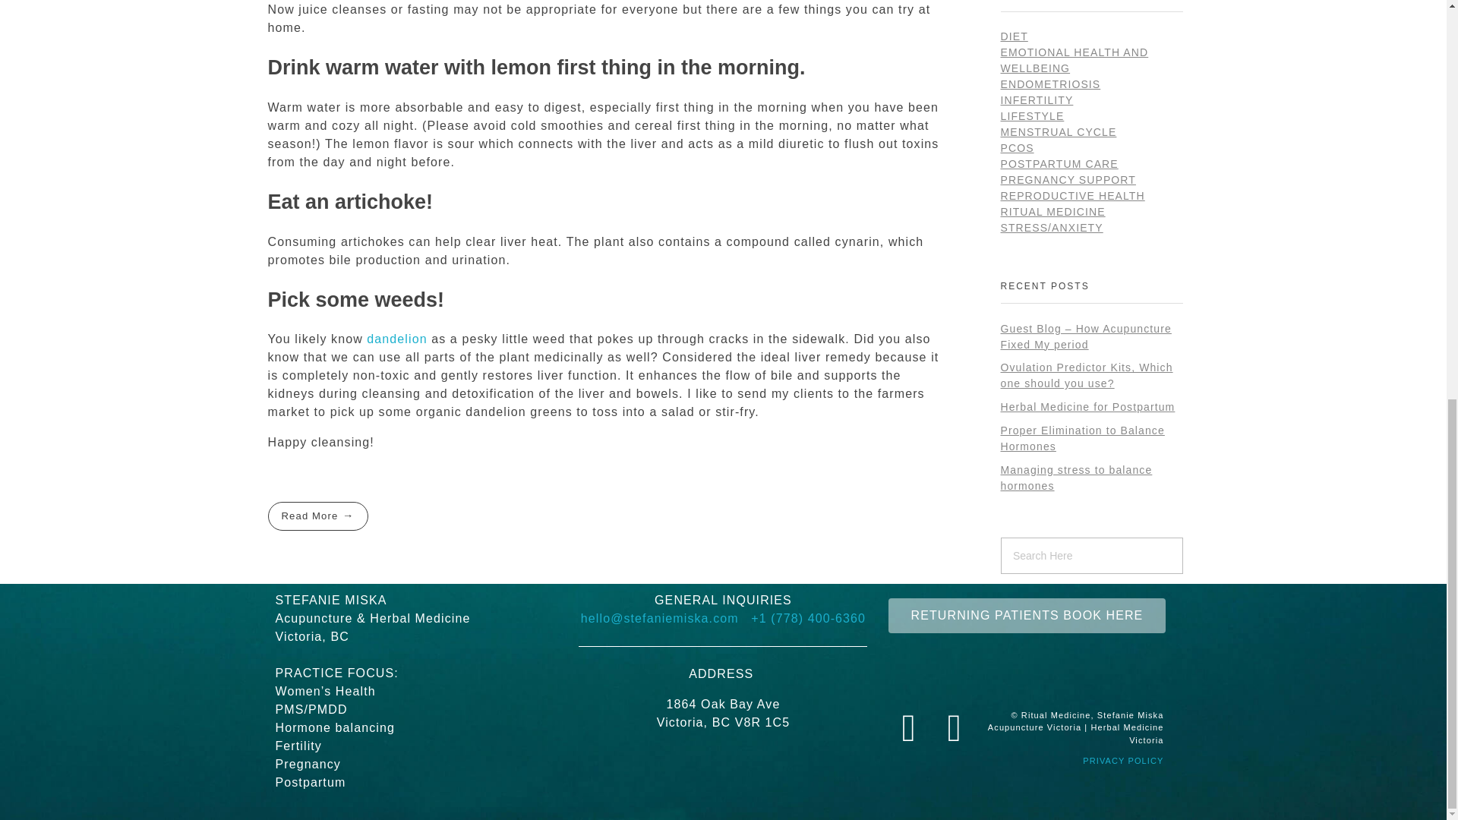  What do you see at coordinates (396, 339) in the screenshot?
I see `dandelion` at bounding box center [396, 339].